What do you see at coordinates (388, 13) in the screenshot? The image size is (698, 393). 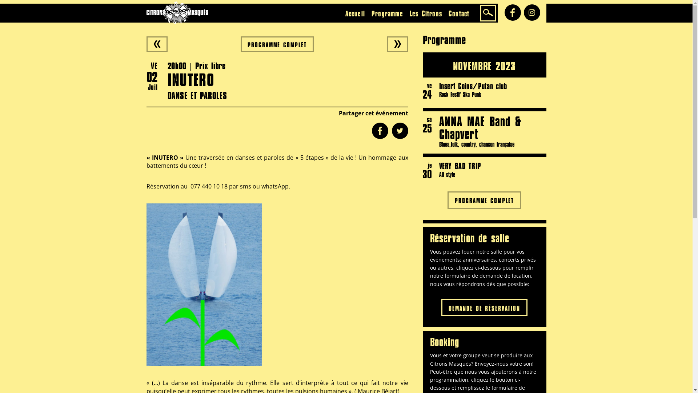 I see `Programme` at bounding box center [388, 13].